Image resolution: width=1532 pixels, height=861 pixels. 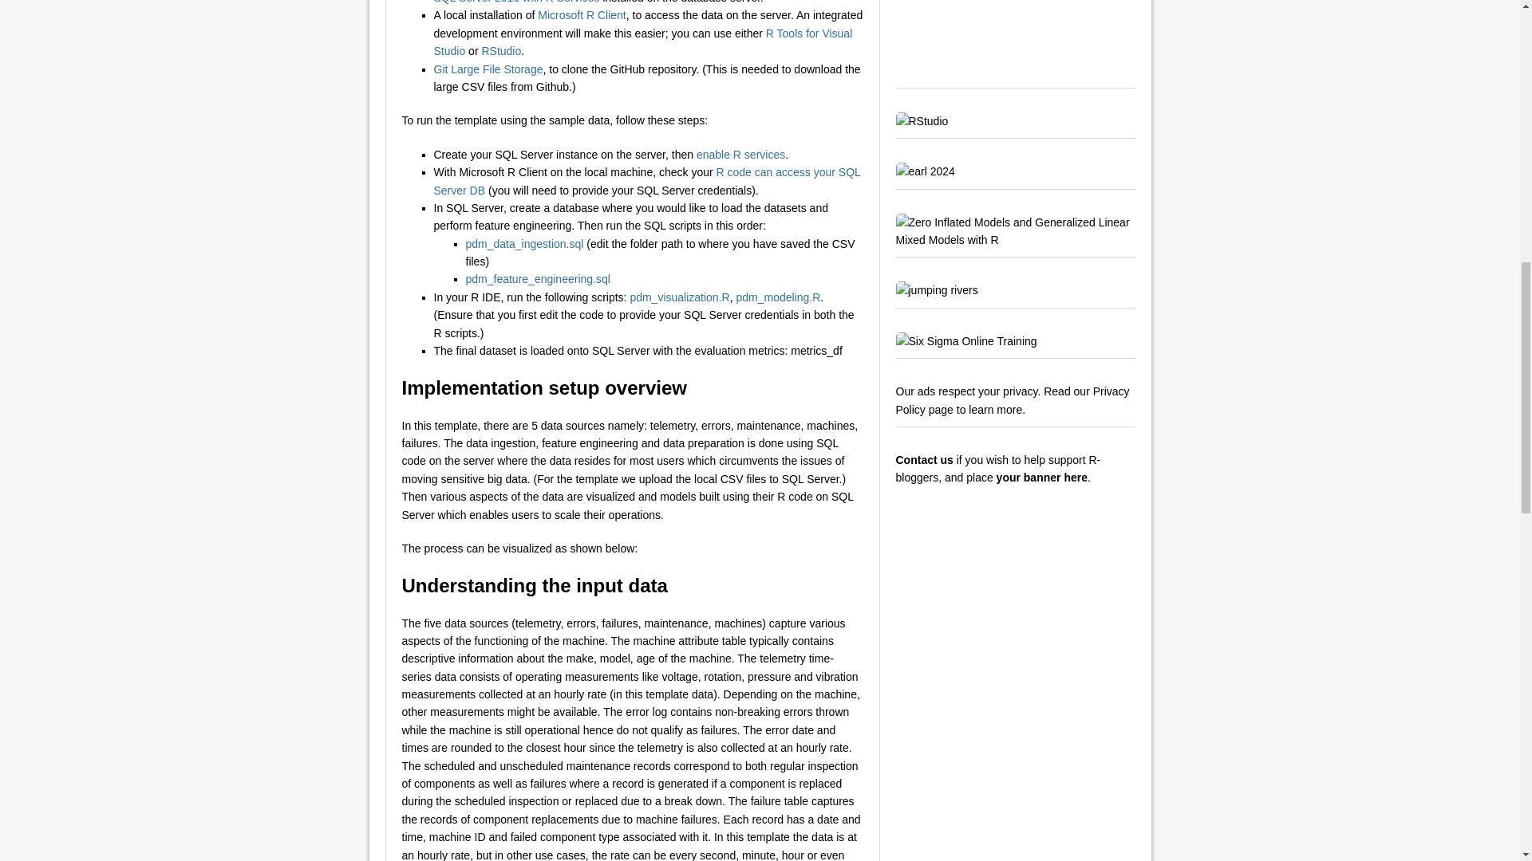 What do you see at coordinates (647, 181) in the screenshot?
I see `R code can access your SQL Server DB` at bounding box center [647, 181].